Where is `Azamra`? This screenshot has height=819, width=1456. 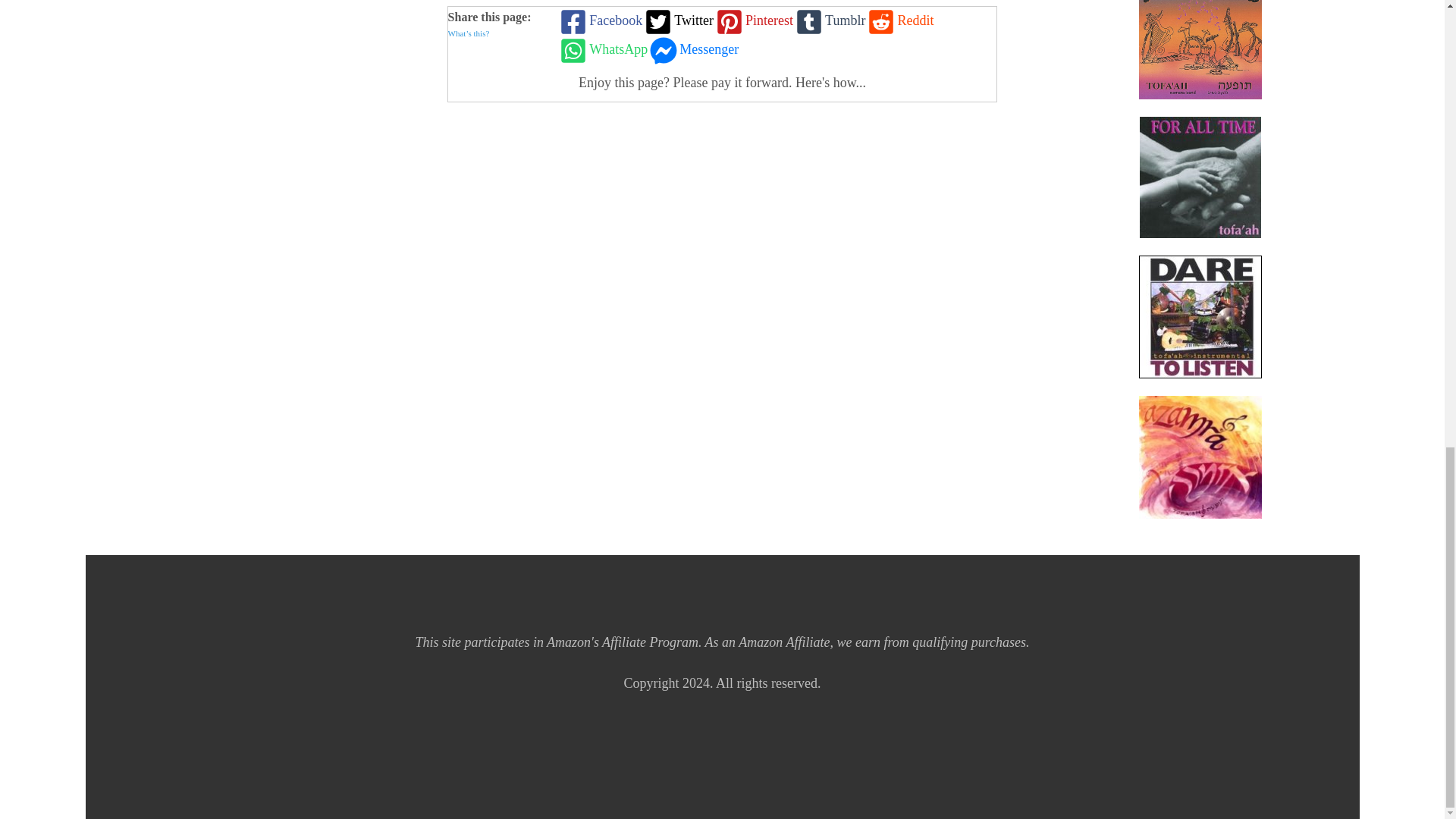 Azamra is located at coordinates (1200, 457).